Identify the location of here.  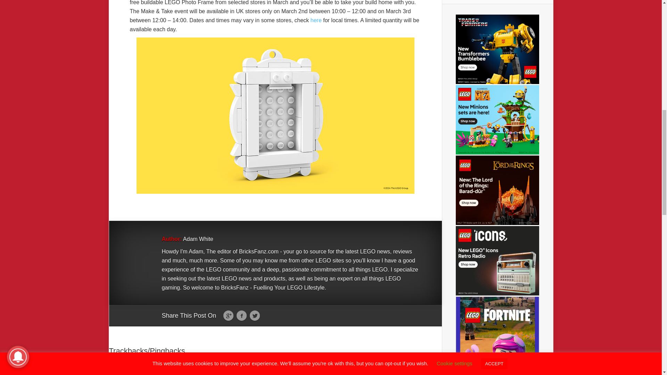
(316, 20).